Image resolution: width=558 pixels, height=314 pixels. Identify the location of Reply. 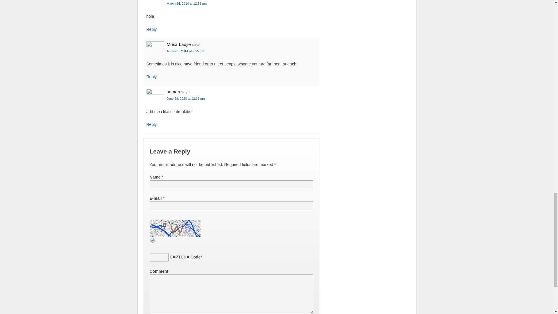
(151, 29).